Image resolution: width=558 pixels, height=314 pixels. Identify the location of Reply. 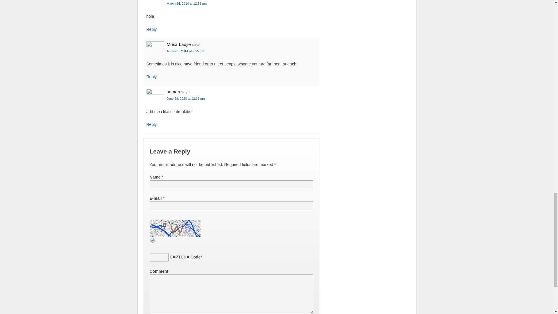
(151, 29).